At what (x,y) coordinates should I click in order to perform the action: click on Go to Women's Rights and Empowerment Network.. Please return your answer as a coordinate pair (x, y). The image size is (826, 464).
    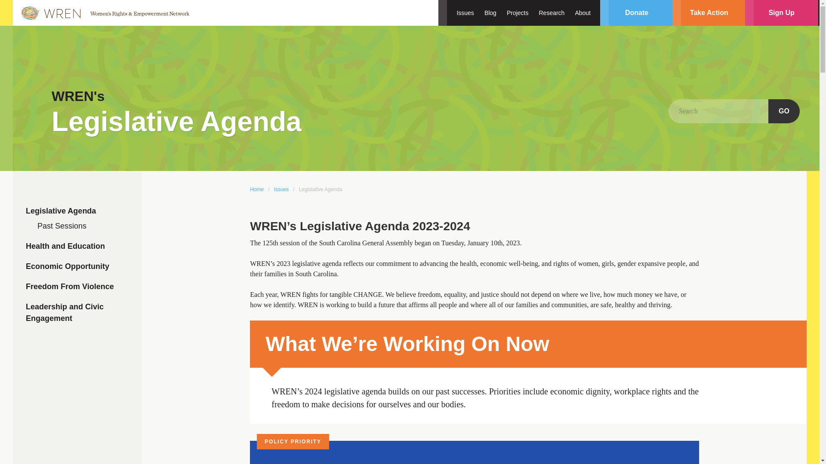
    Looking at the image, I should click on (256, 189).